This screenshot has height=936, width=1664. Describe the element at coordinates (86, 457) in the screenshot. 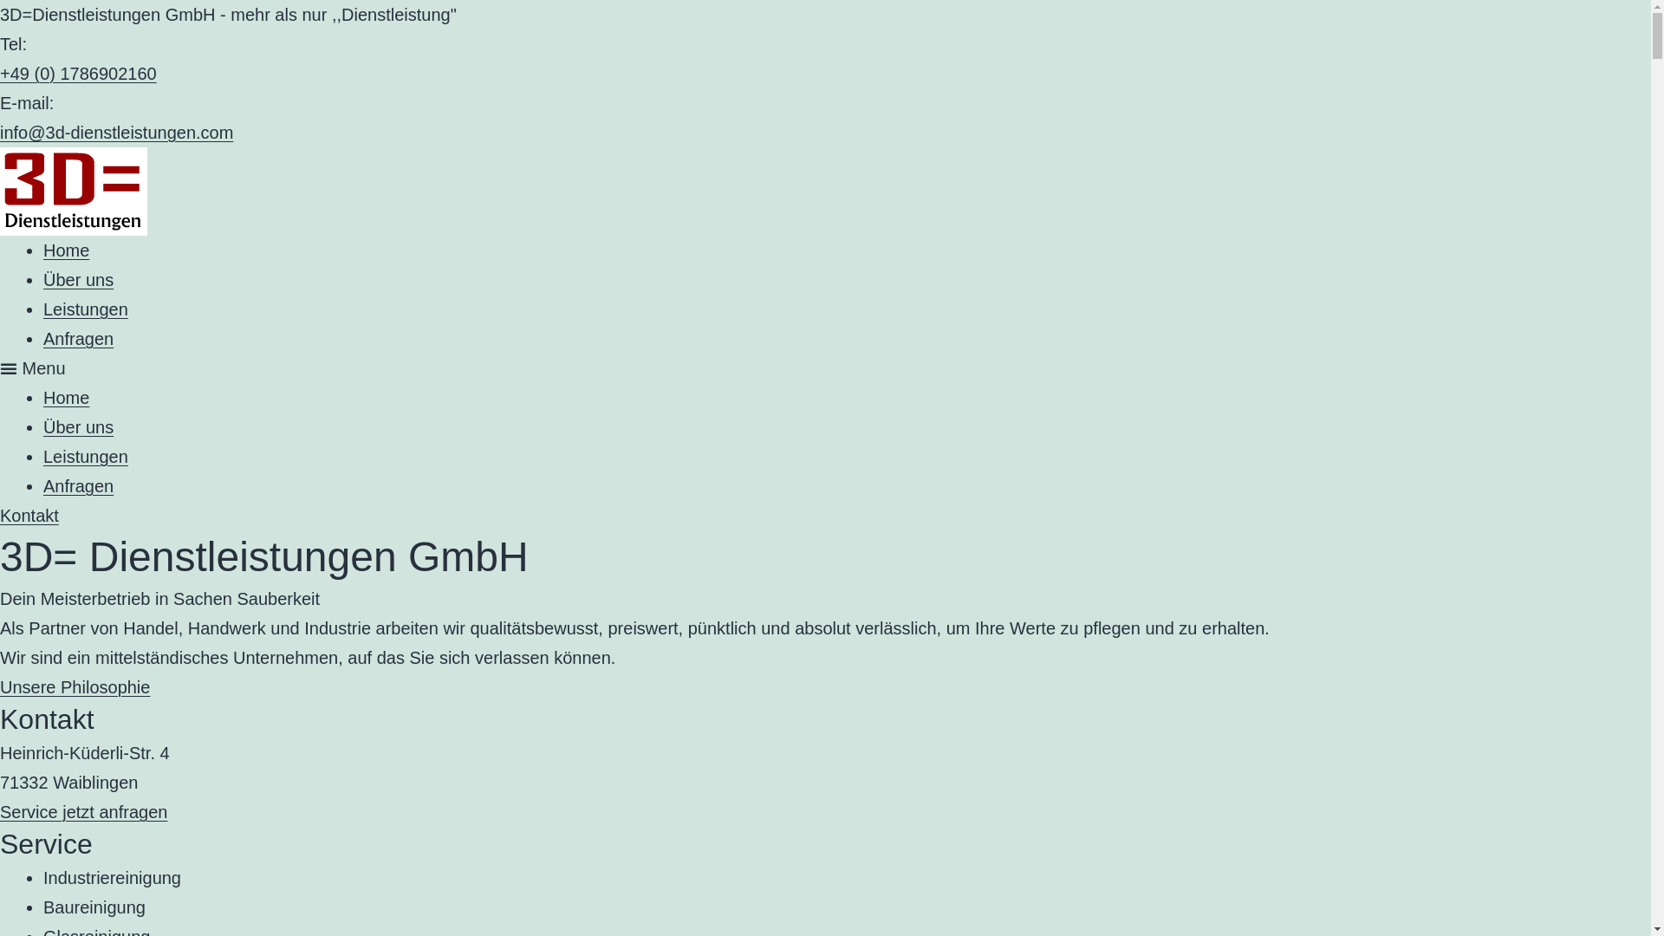

I see `Leistungen` at that location.